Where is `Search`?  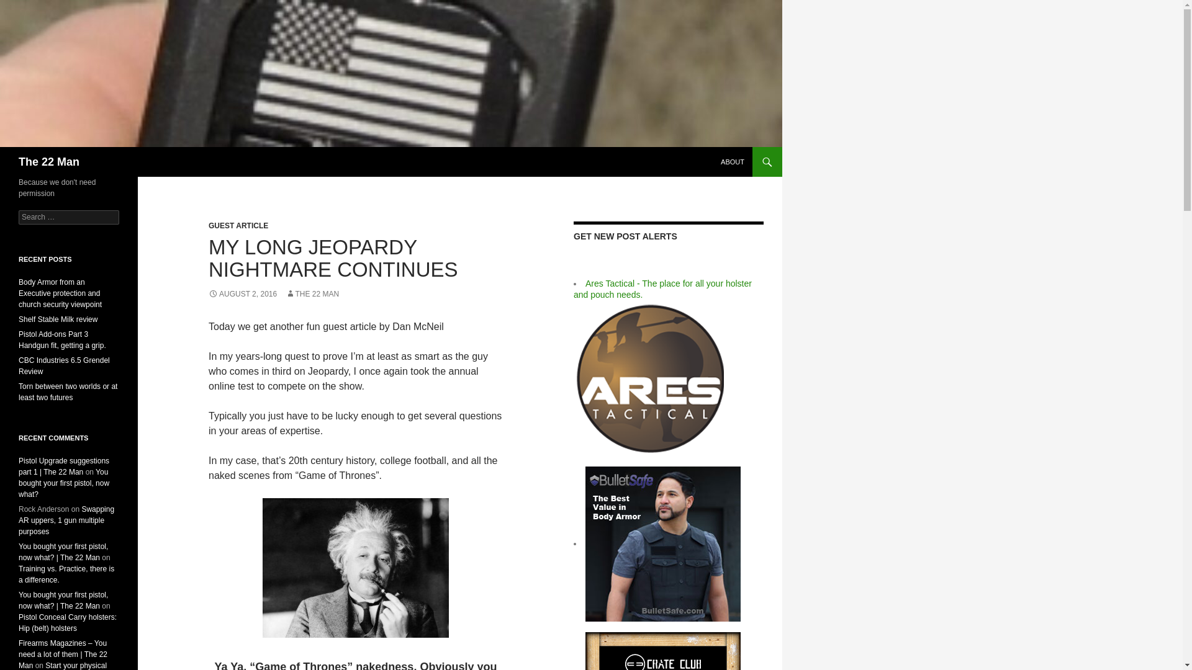
Search is located at coordinates (25, 7).